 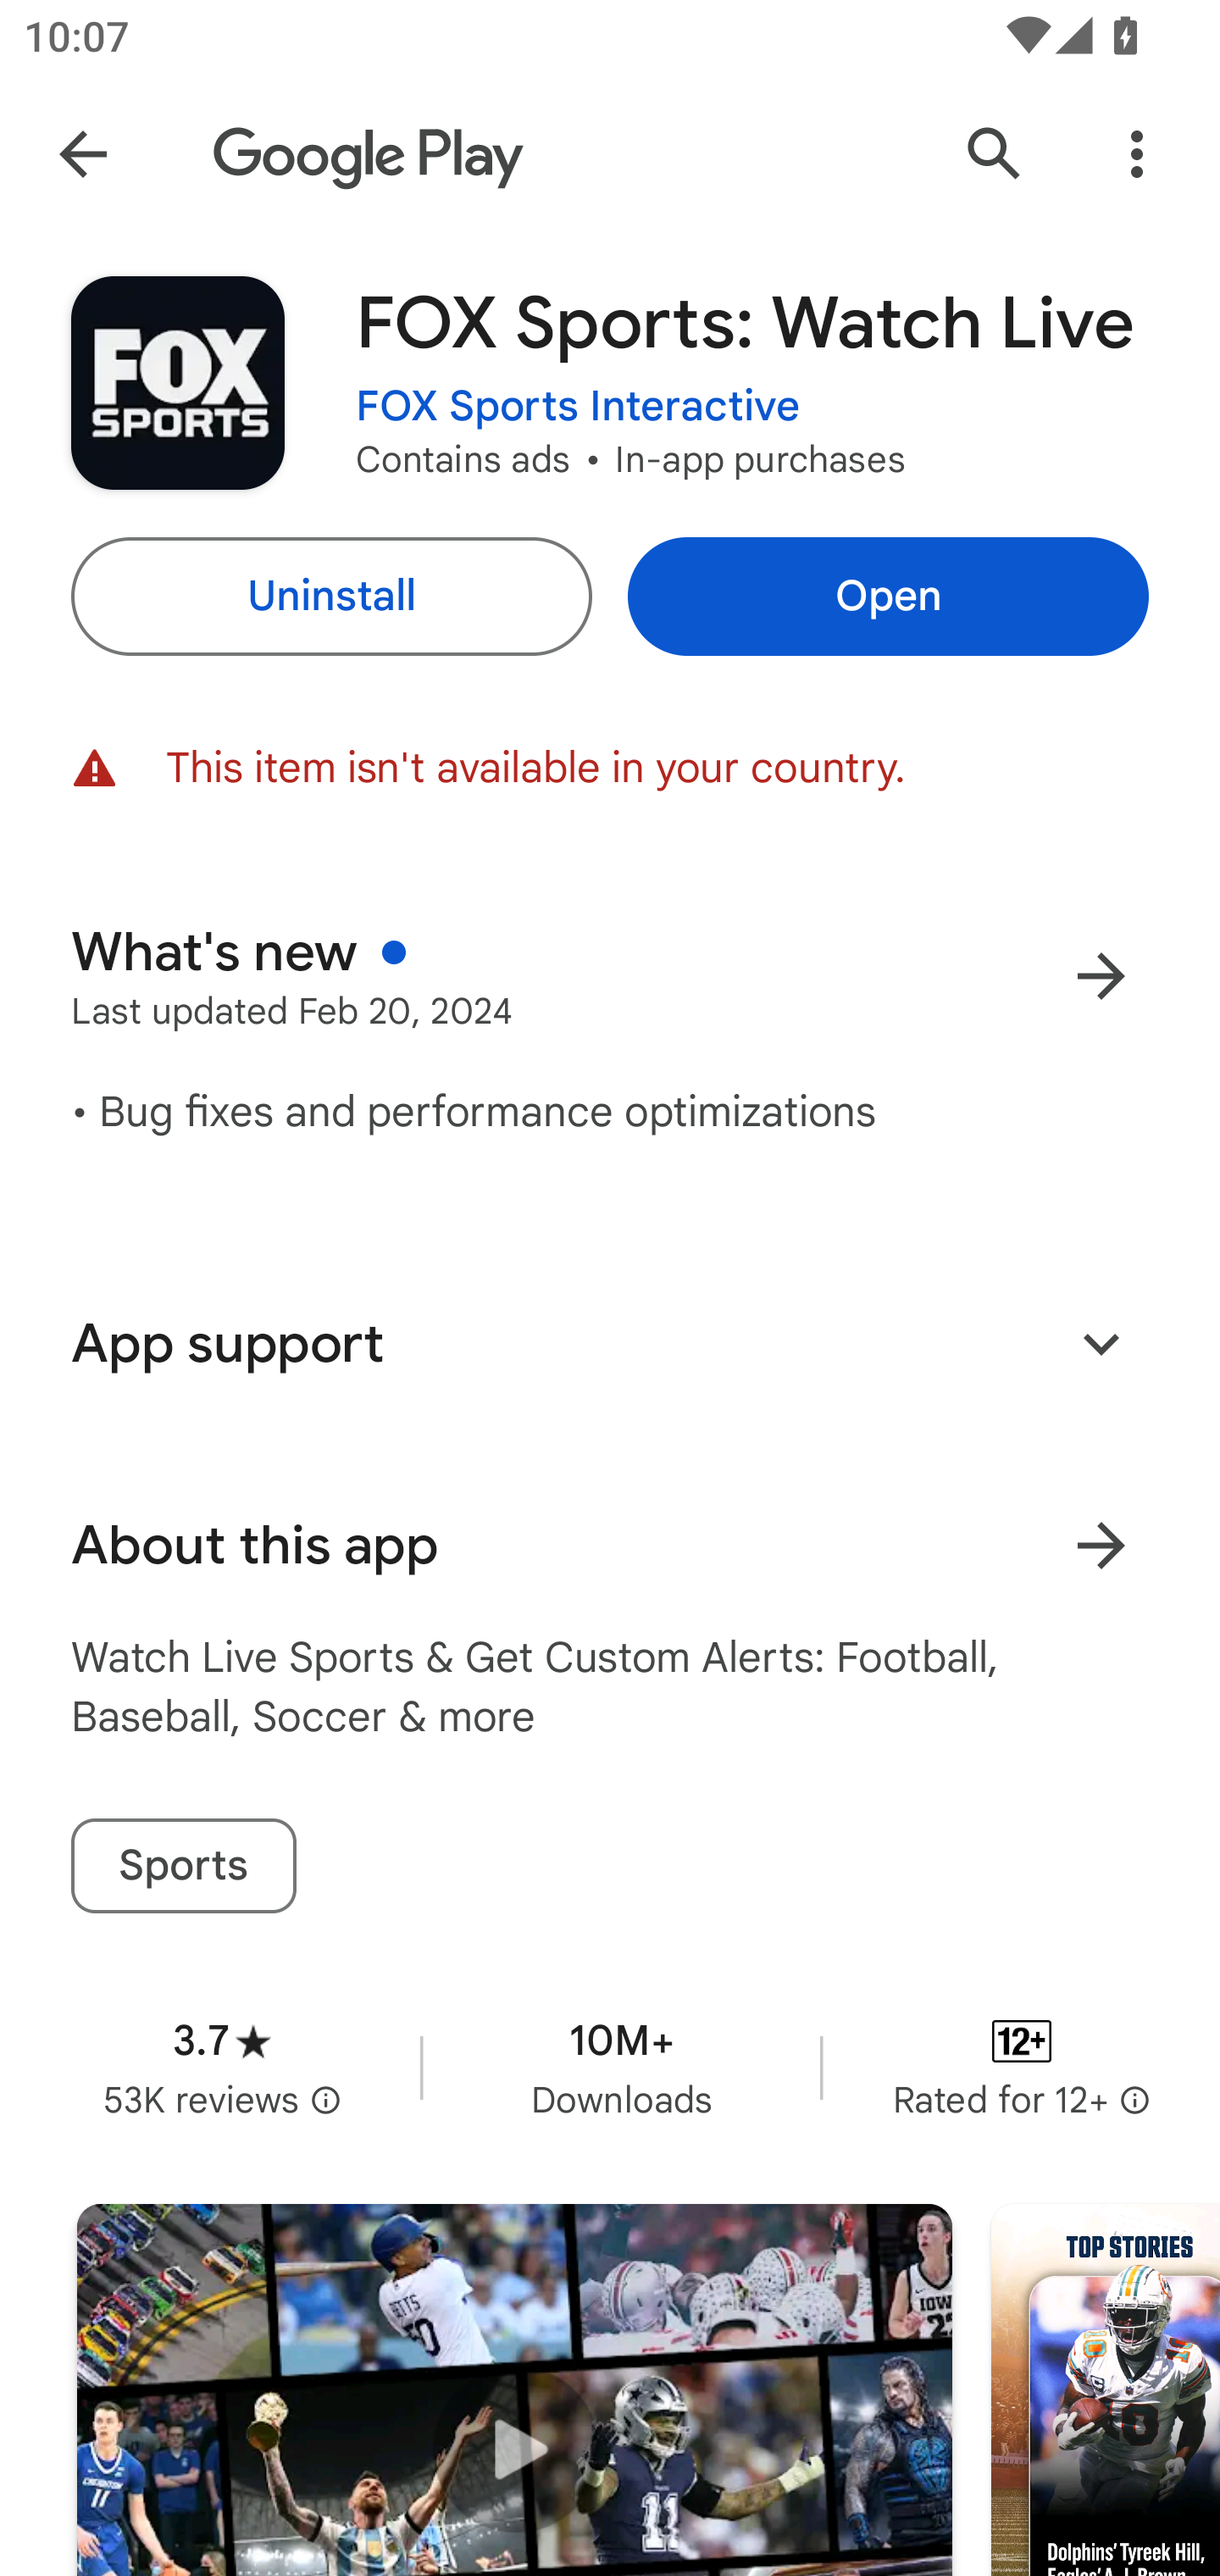 I want to click on Uninstall, so click(x=330, y=597).